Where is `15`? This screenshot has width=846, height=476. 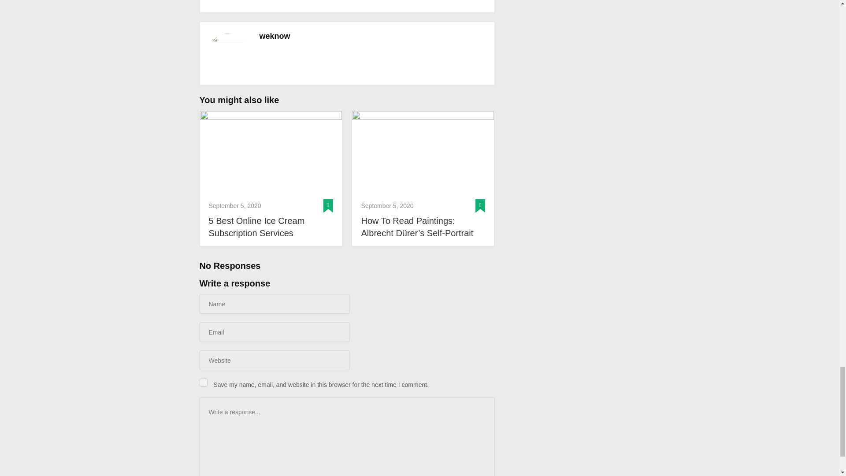 15 is located at coordinates (479, 1).